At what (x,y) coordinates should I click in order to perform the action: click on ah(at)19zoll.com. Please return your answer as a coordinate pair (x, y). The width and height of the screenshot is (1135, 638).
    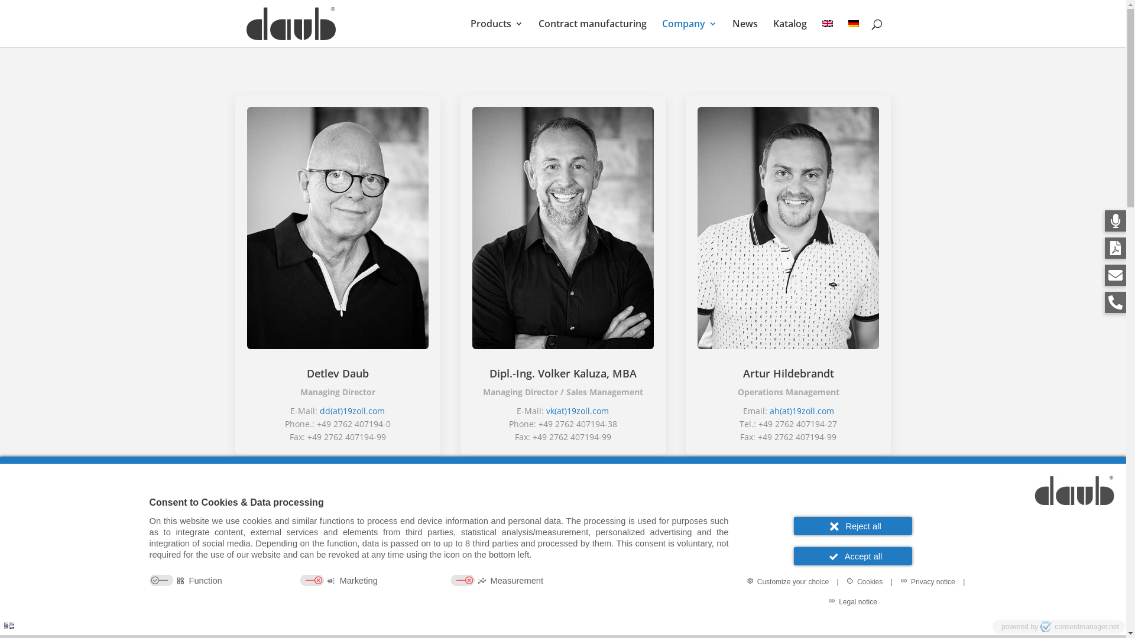
    Looking at the image, I should click on (802, 411).